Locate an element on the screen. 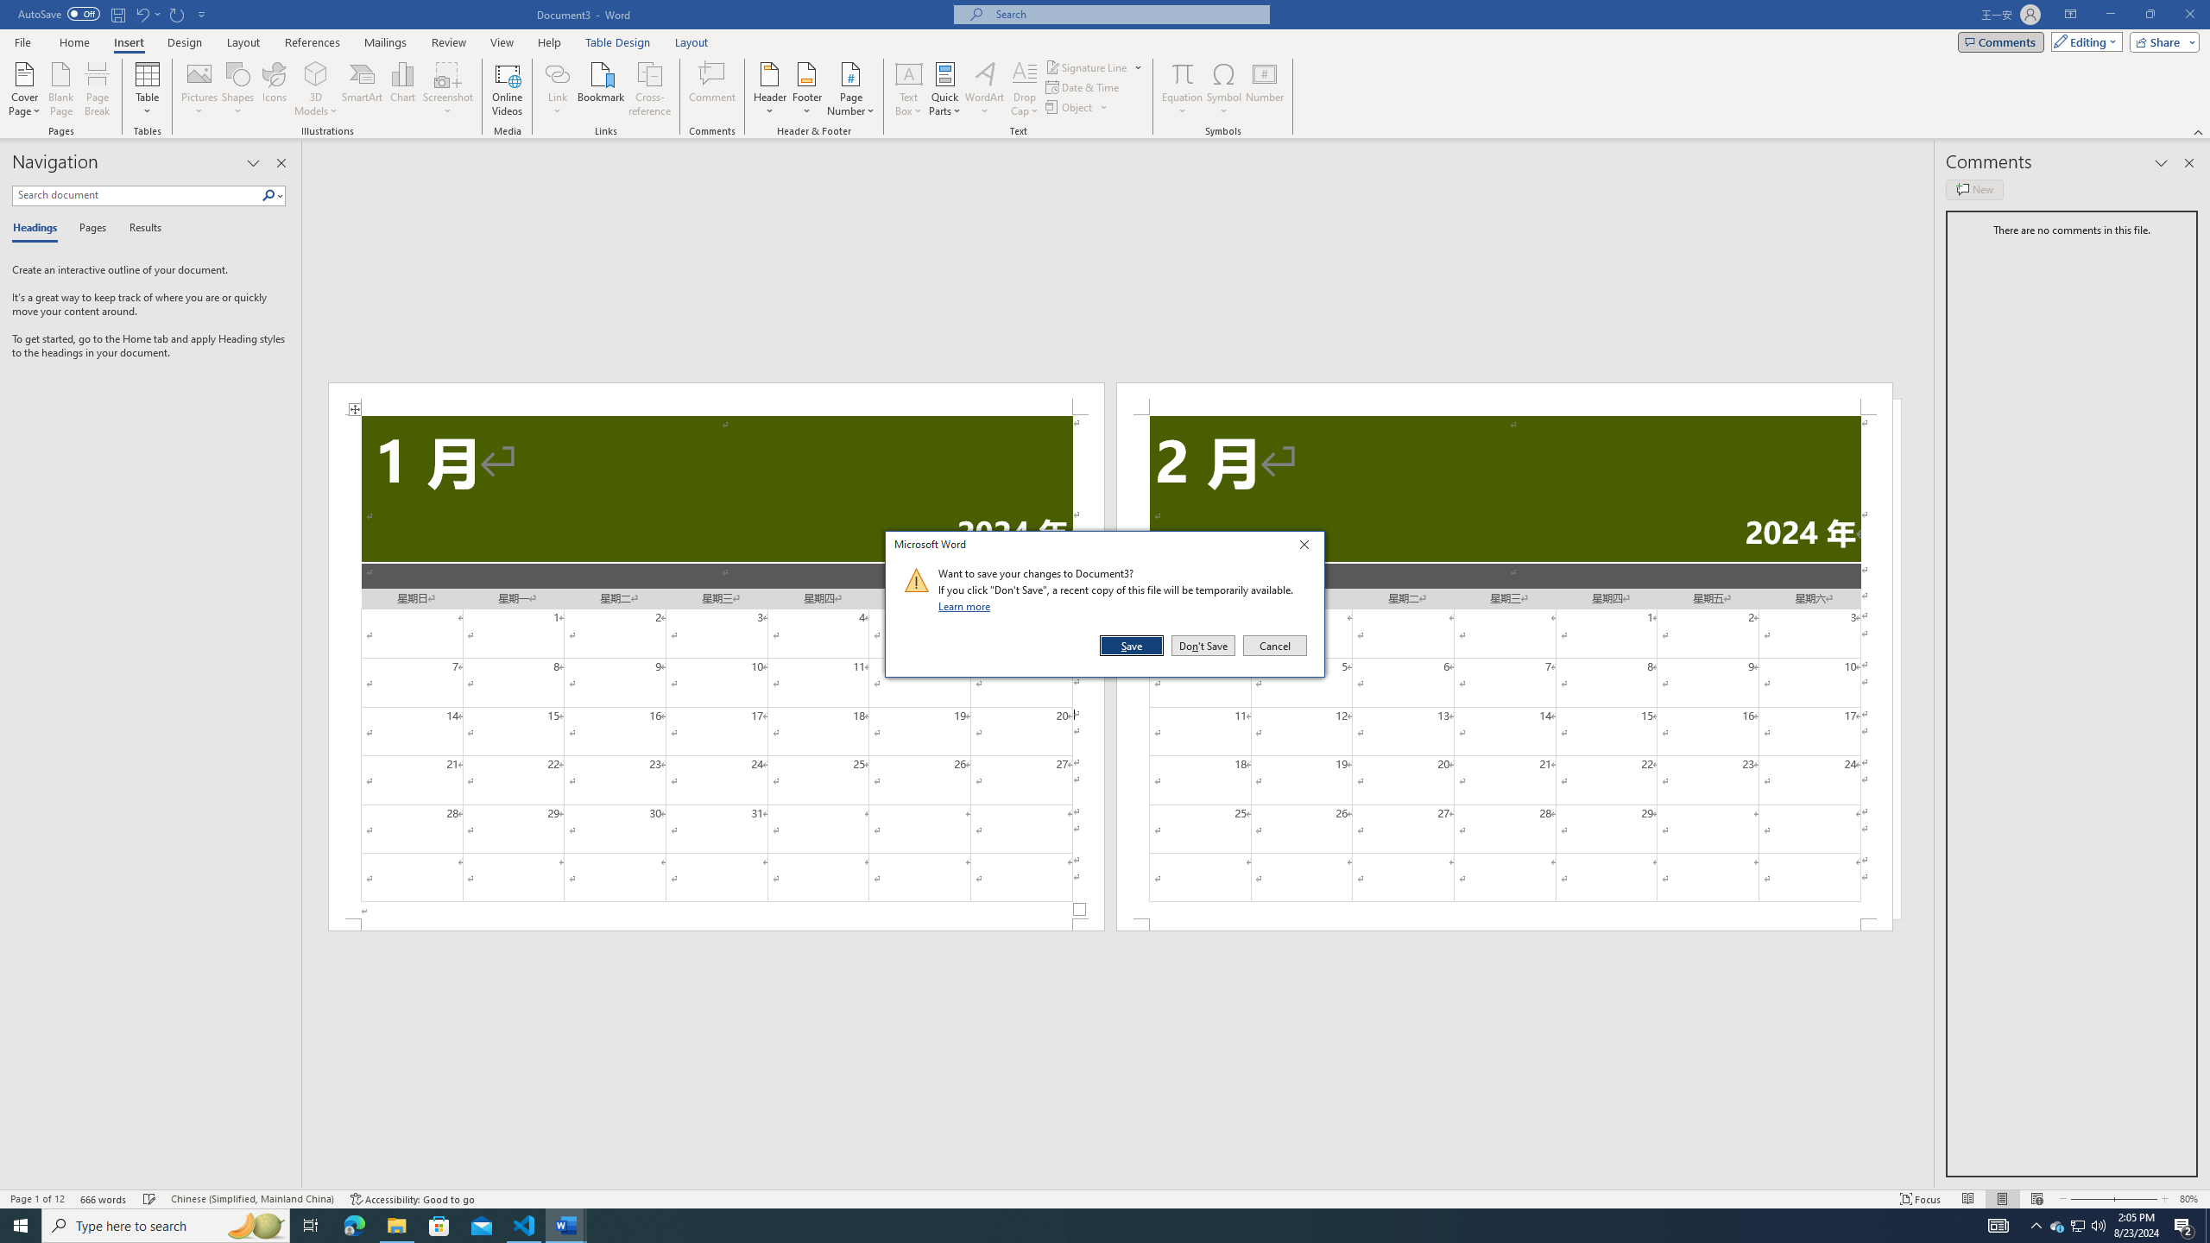 The image size is (2210, 1243). Repeat Doc Close is located at coordinates (178, 14).